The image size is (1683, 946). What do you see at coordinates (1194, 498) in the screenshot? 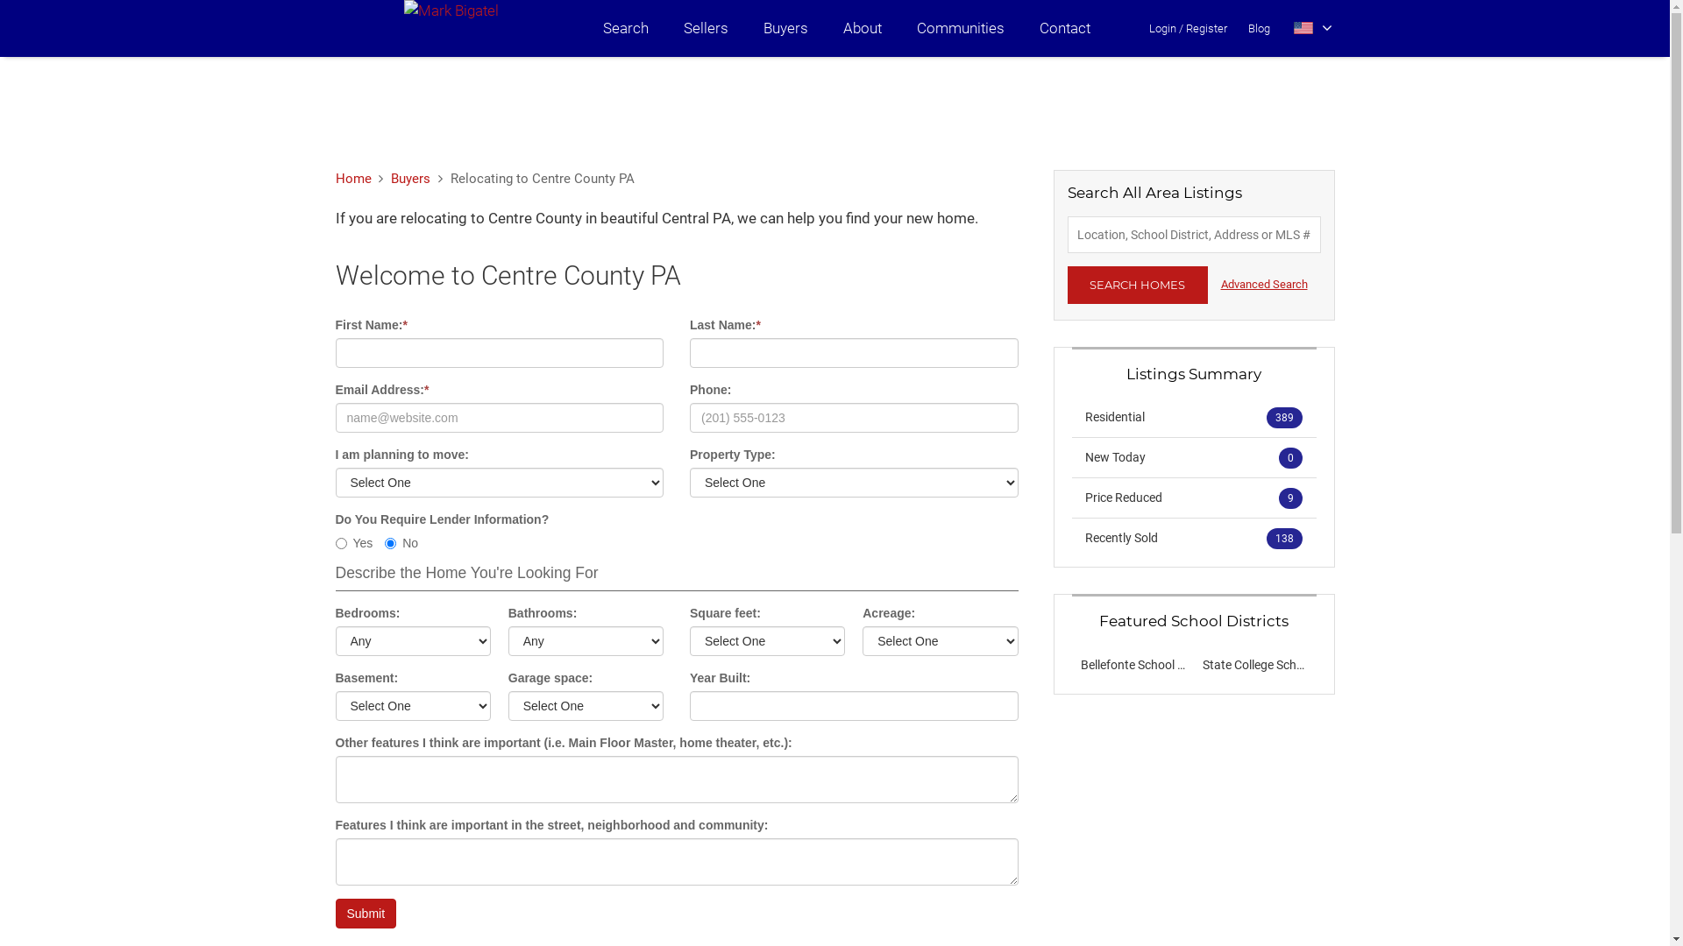
I see `Price Reduced
9` at bounding box center [1194, 498].